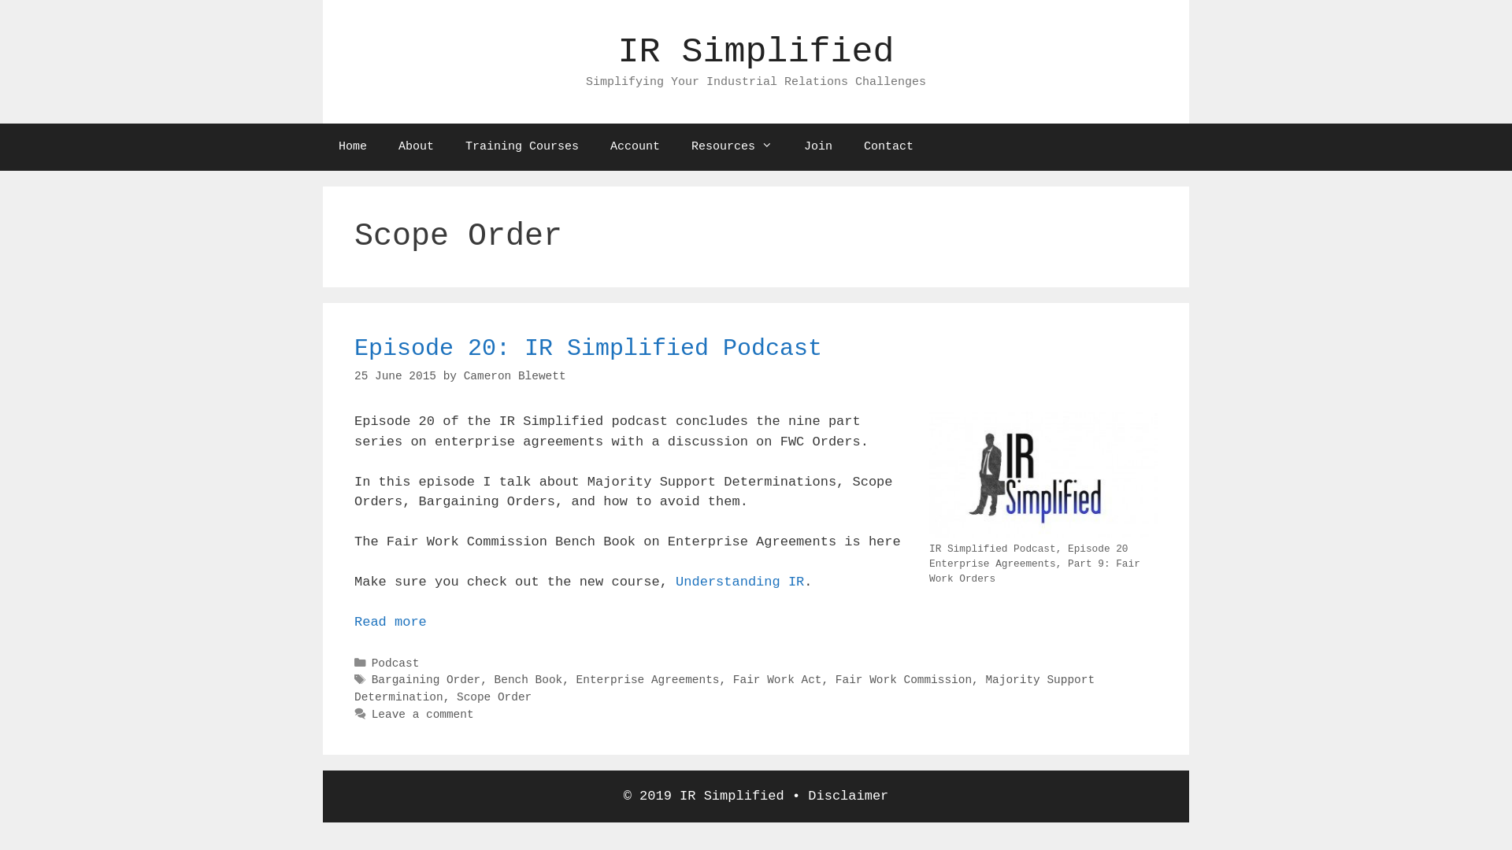  What do you see at coordinates (756, 52) in the screenshot?
I see `IR Simplified` at bounding box center [756, 52].